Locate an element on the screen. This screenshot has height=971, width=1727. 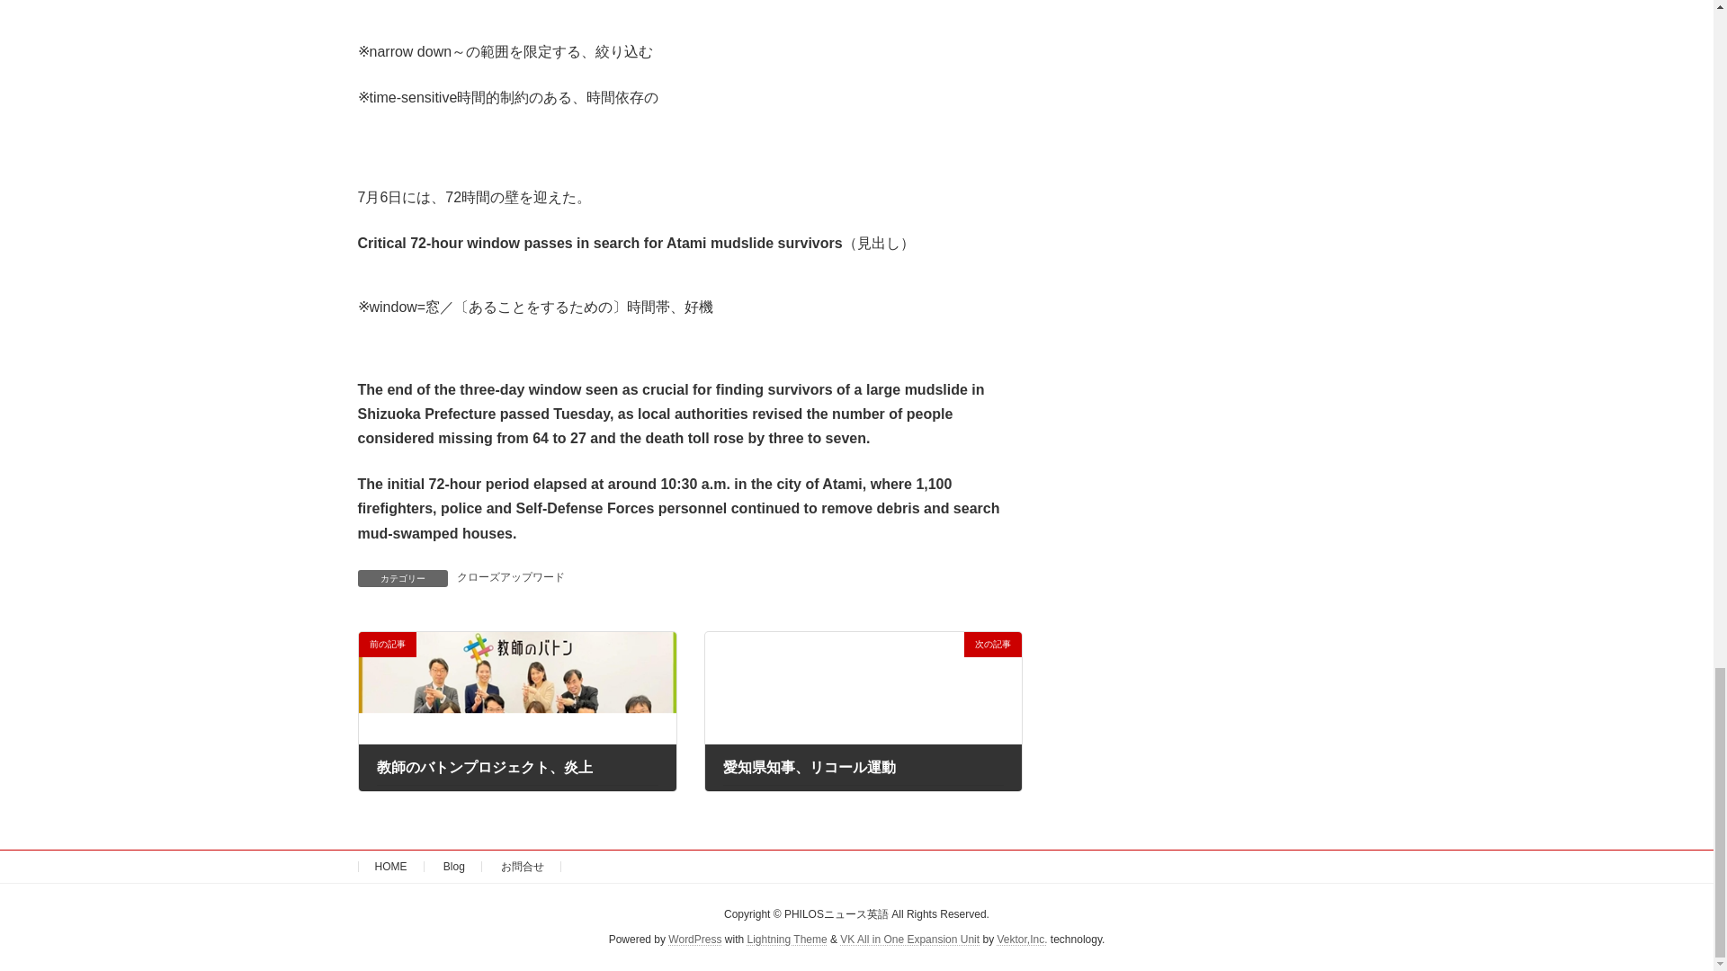
Blog is located at coordinates (453, 705).